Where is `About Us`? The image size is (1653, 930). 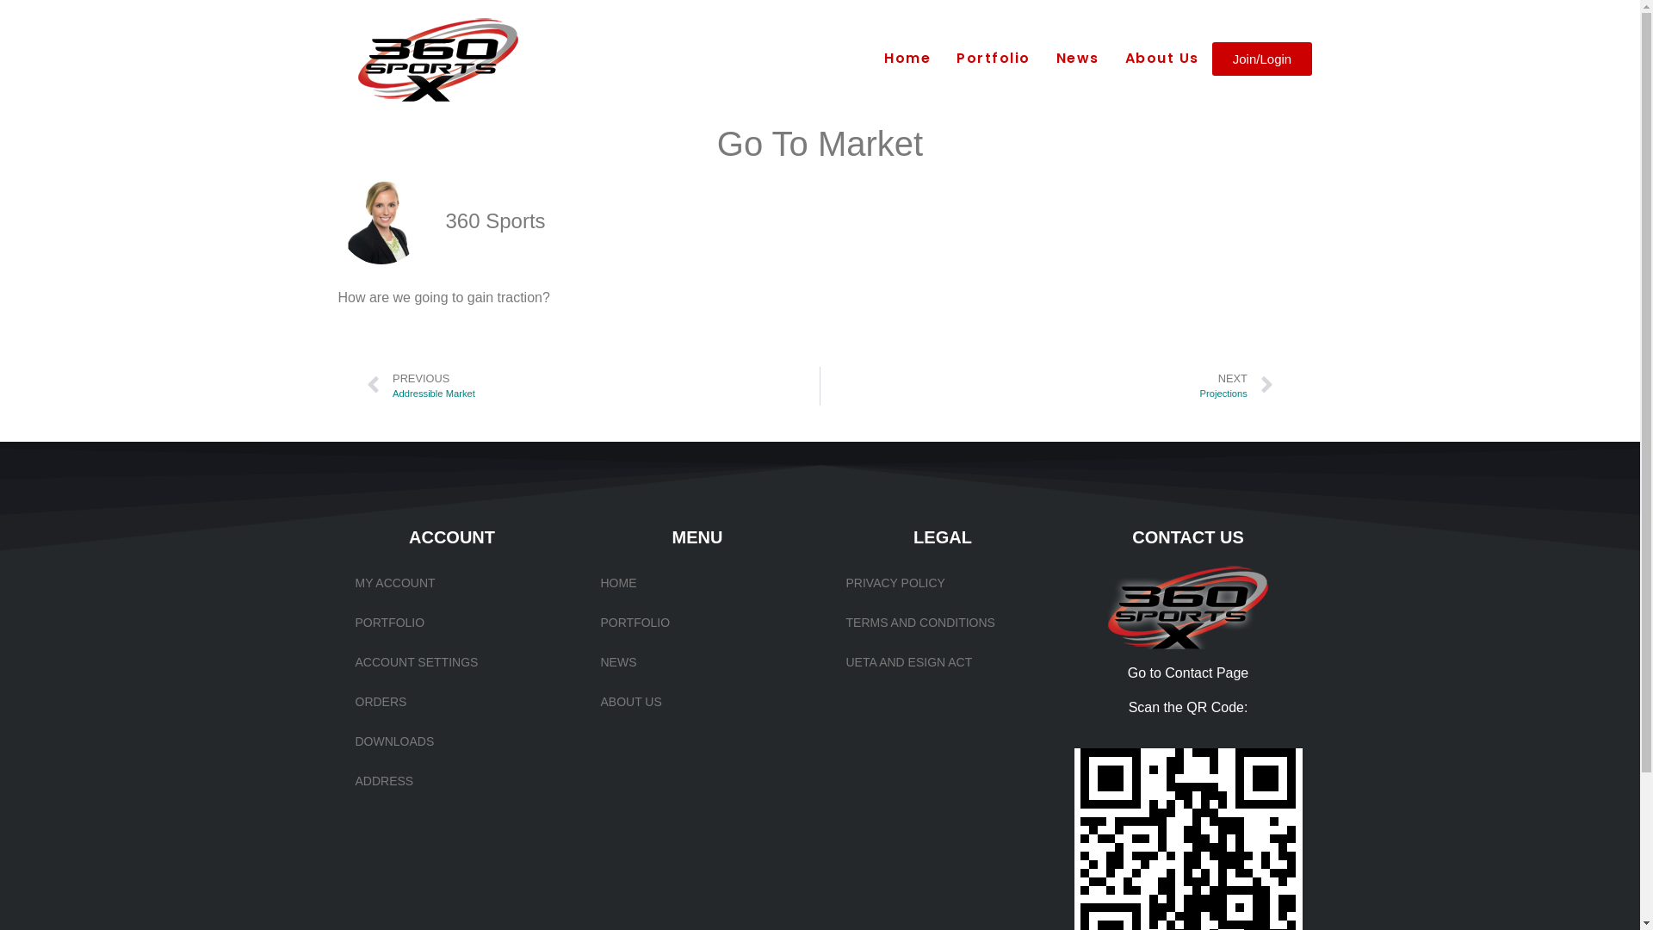 About Us is located at coordinates (1162, 59).